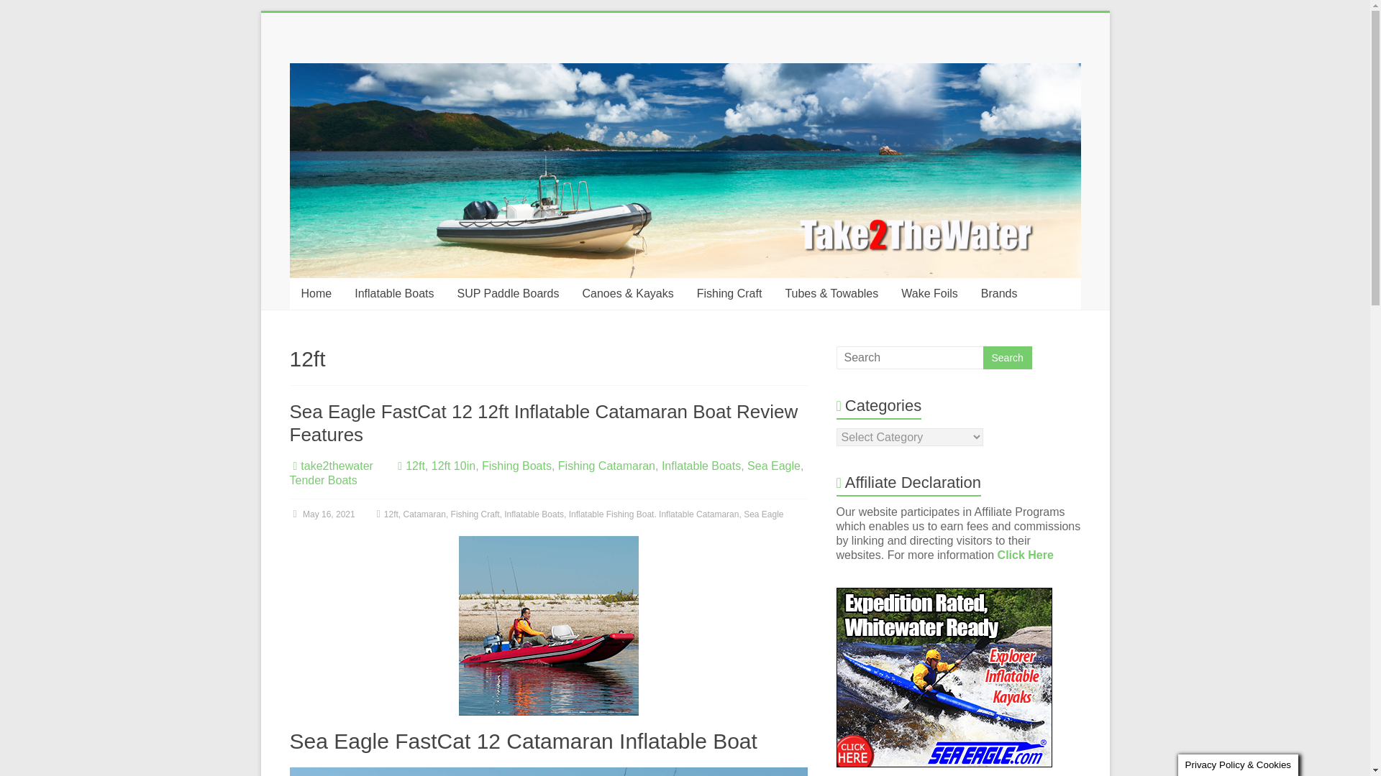  Describe the element at coordinates (393, 293) in the screenshot. I see `Inflatable Boats` at that location.